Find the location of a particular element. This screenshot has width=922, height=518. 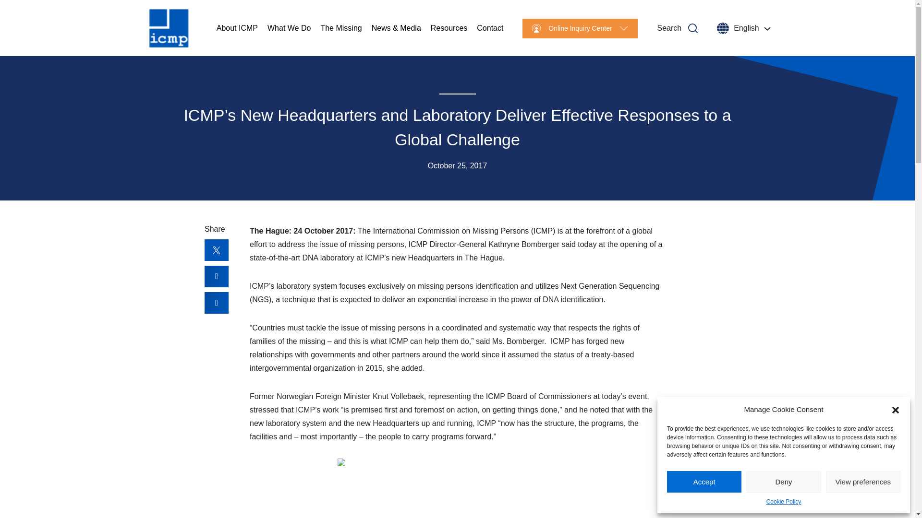

Deny is located at coordinates (783, 482).